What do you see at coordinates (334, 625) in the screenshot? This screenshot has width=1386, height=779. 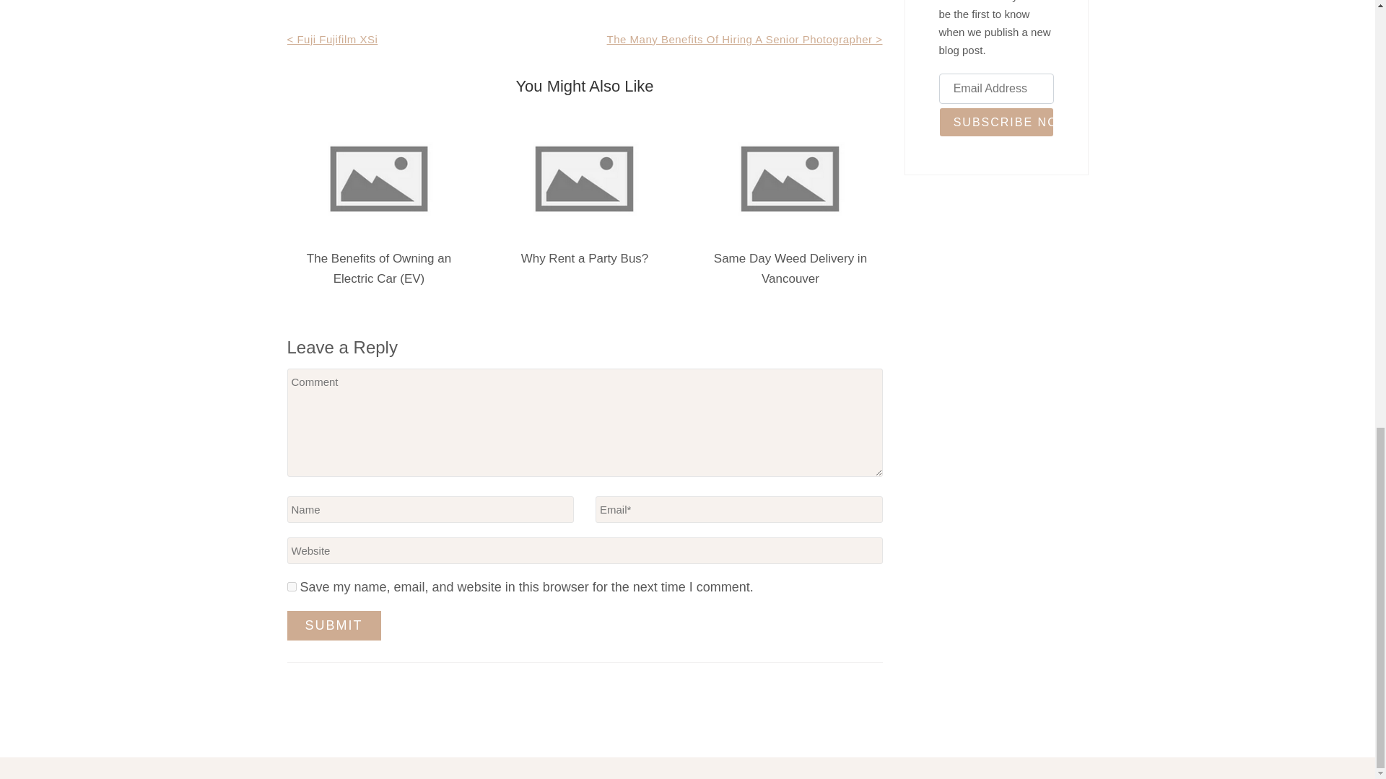 I see `Submit` at bounding box center [334, 625].